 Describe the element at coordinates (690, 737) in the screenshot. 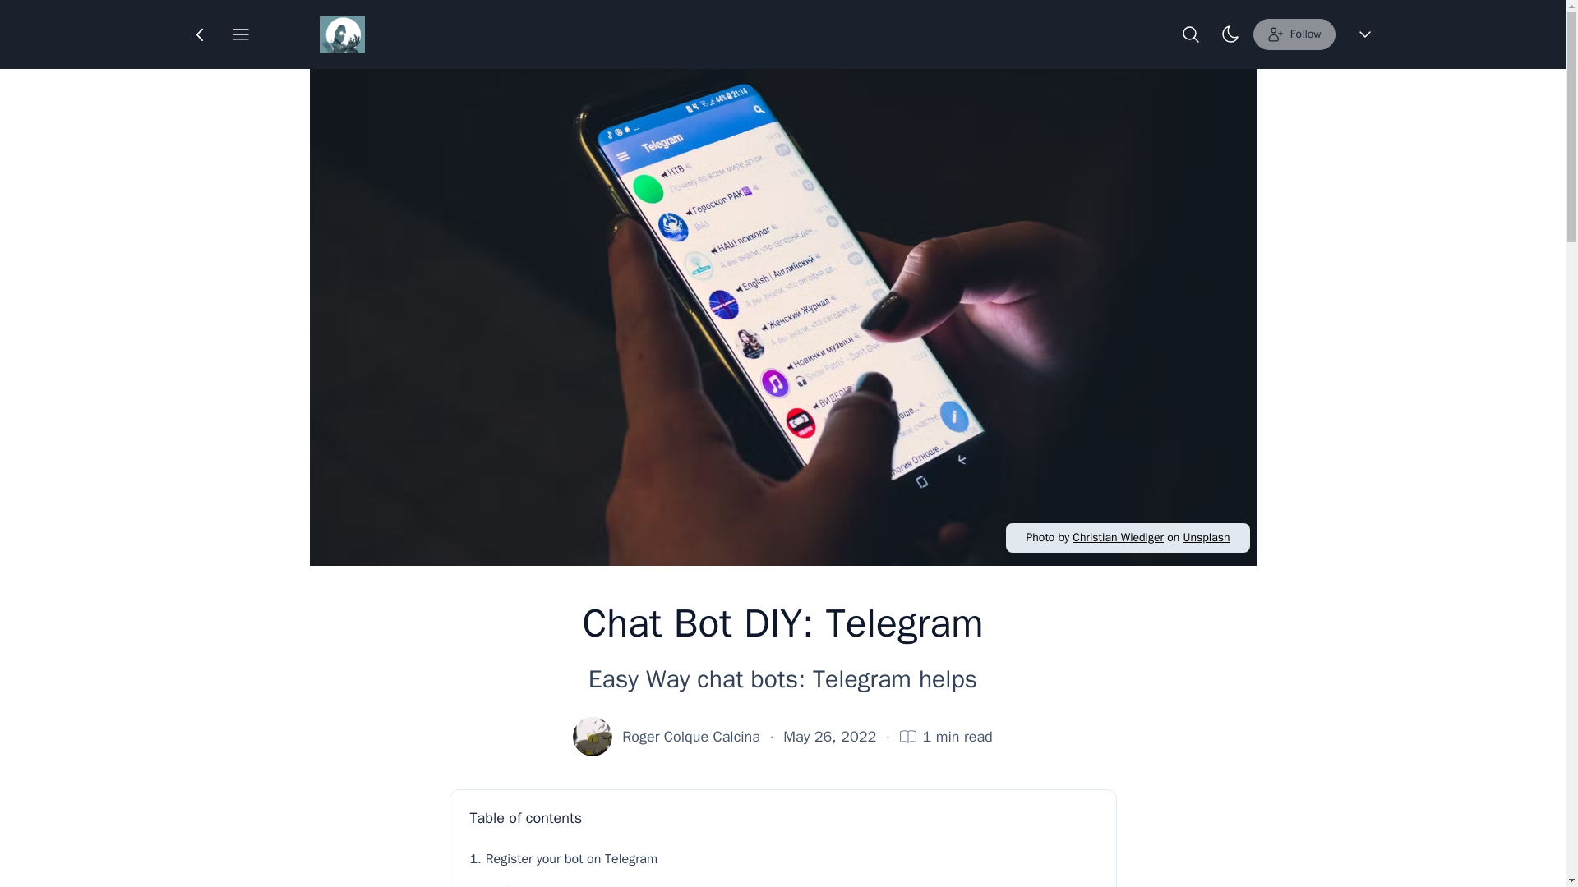

I see `Roger Colque Calcina` at that location.